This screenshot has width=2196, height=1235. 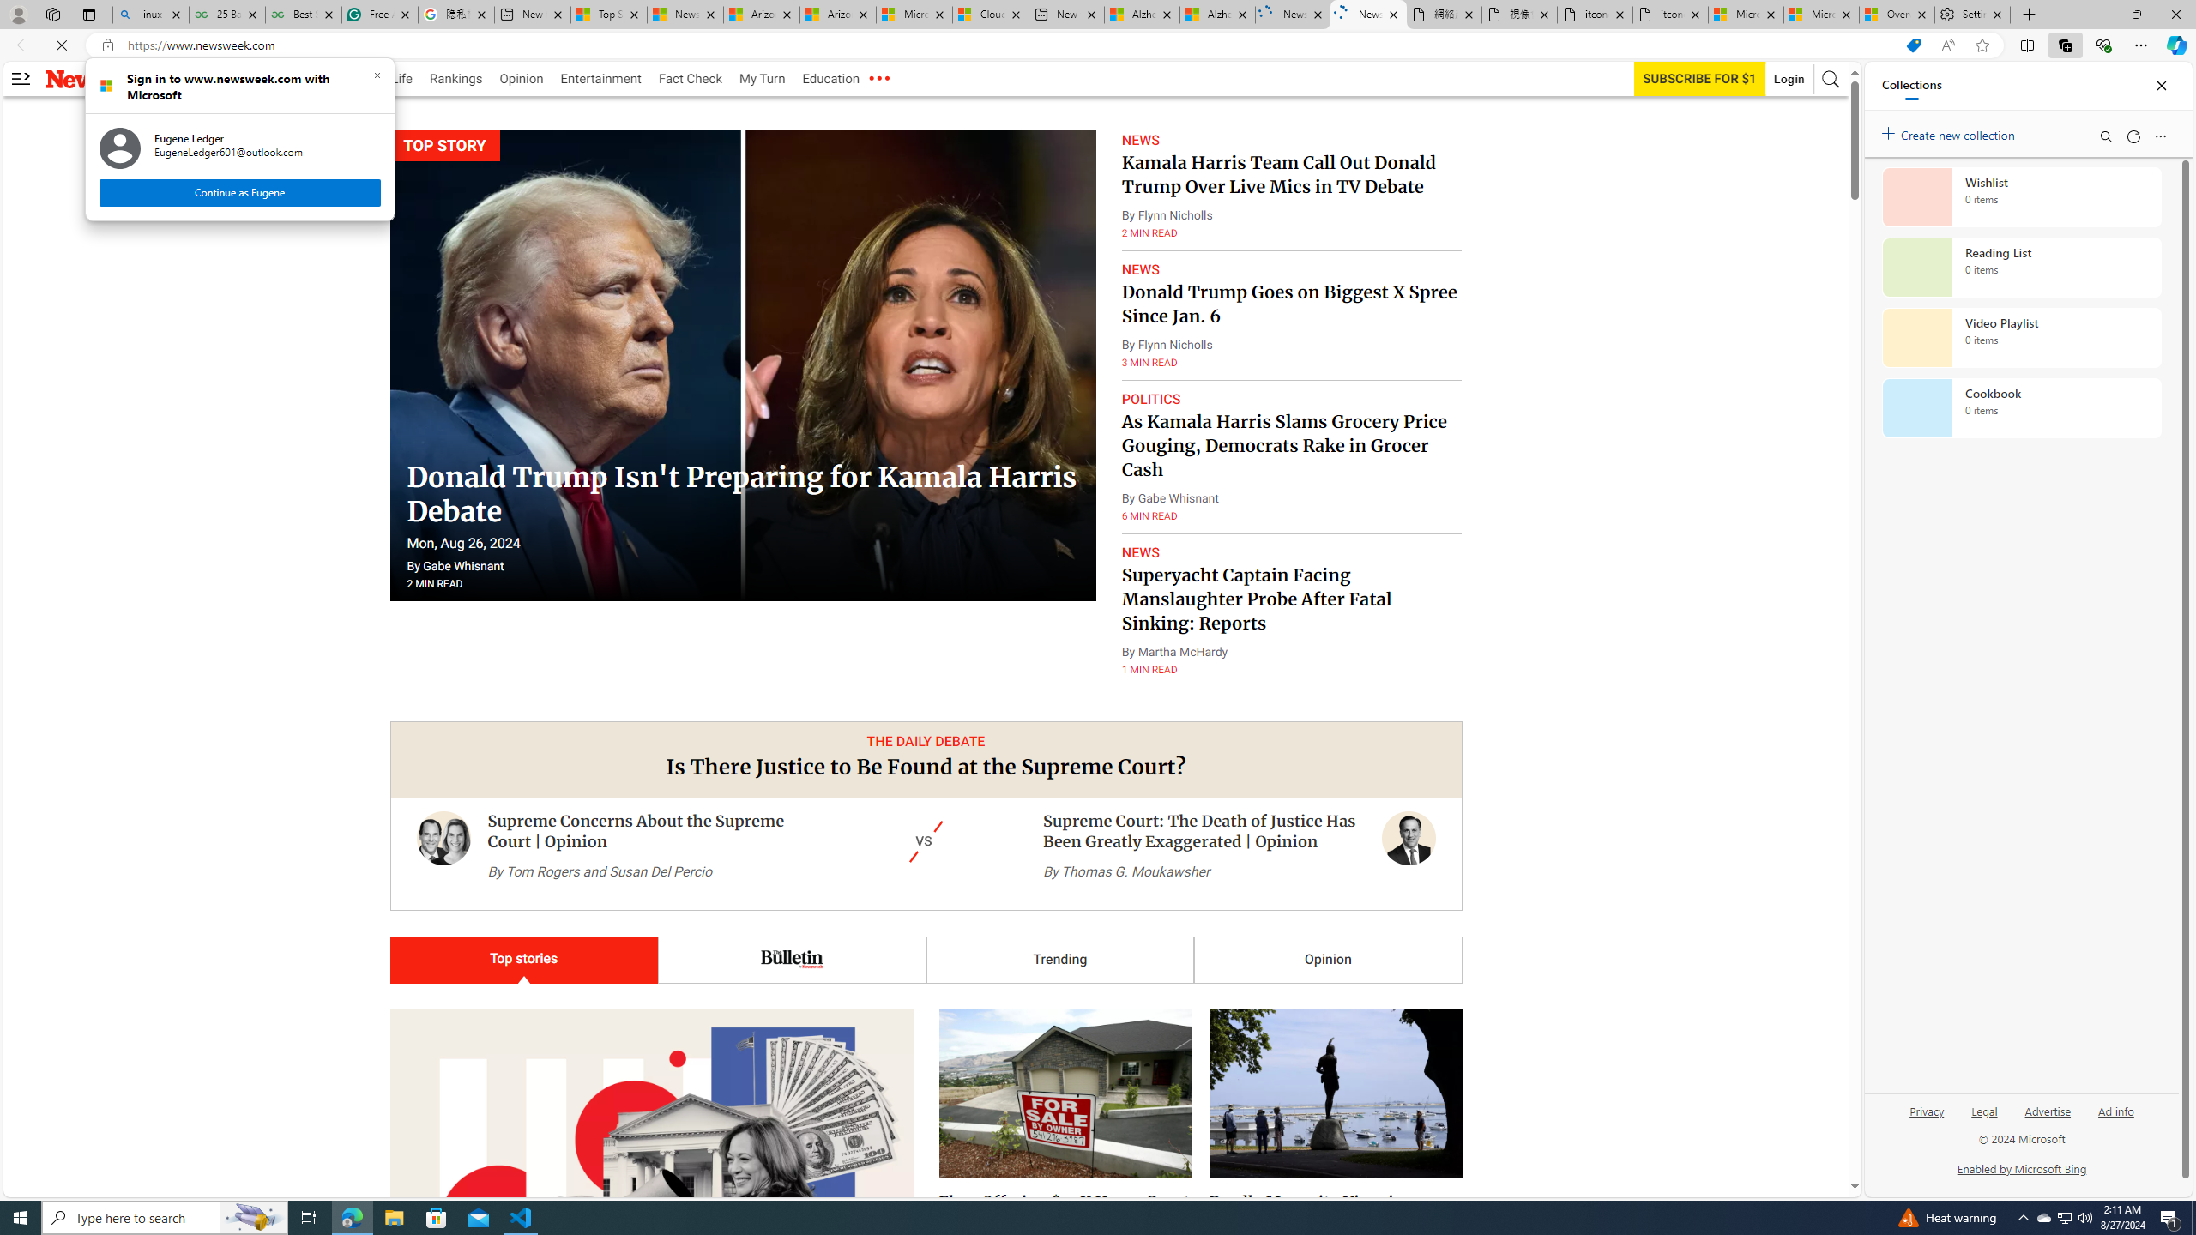 What do you see at coordinates (1170, 499) in the screenshot?
I see `By Gabe Whisnant` at bounding box center [1170, 499].